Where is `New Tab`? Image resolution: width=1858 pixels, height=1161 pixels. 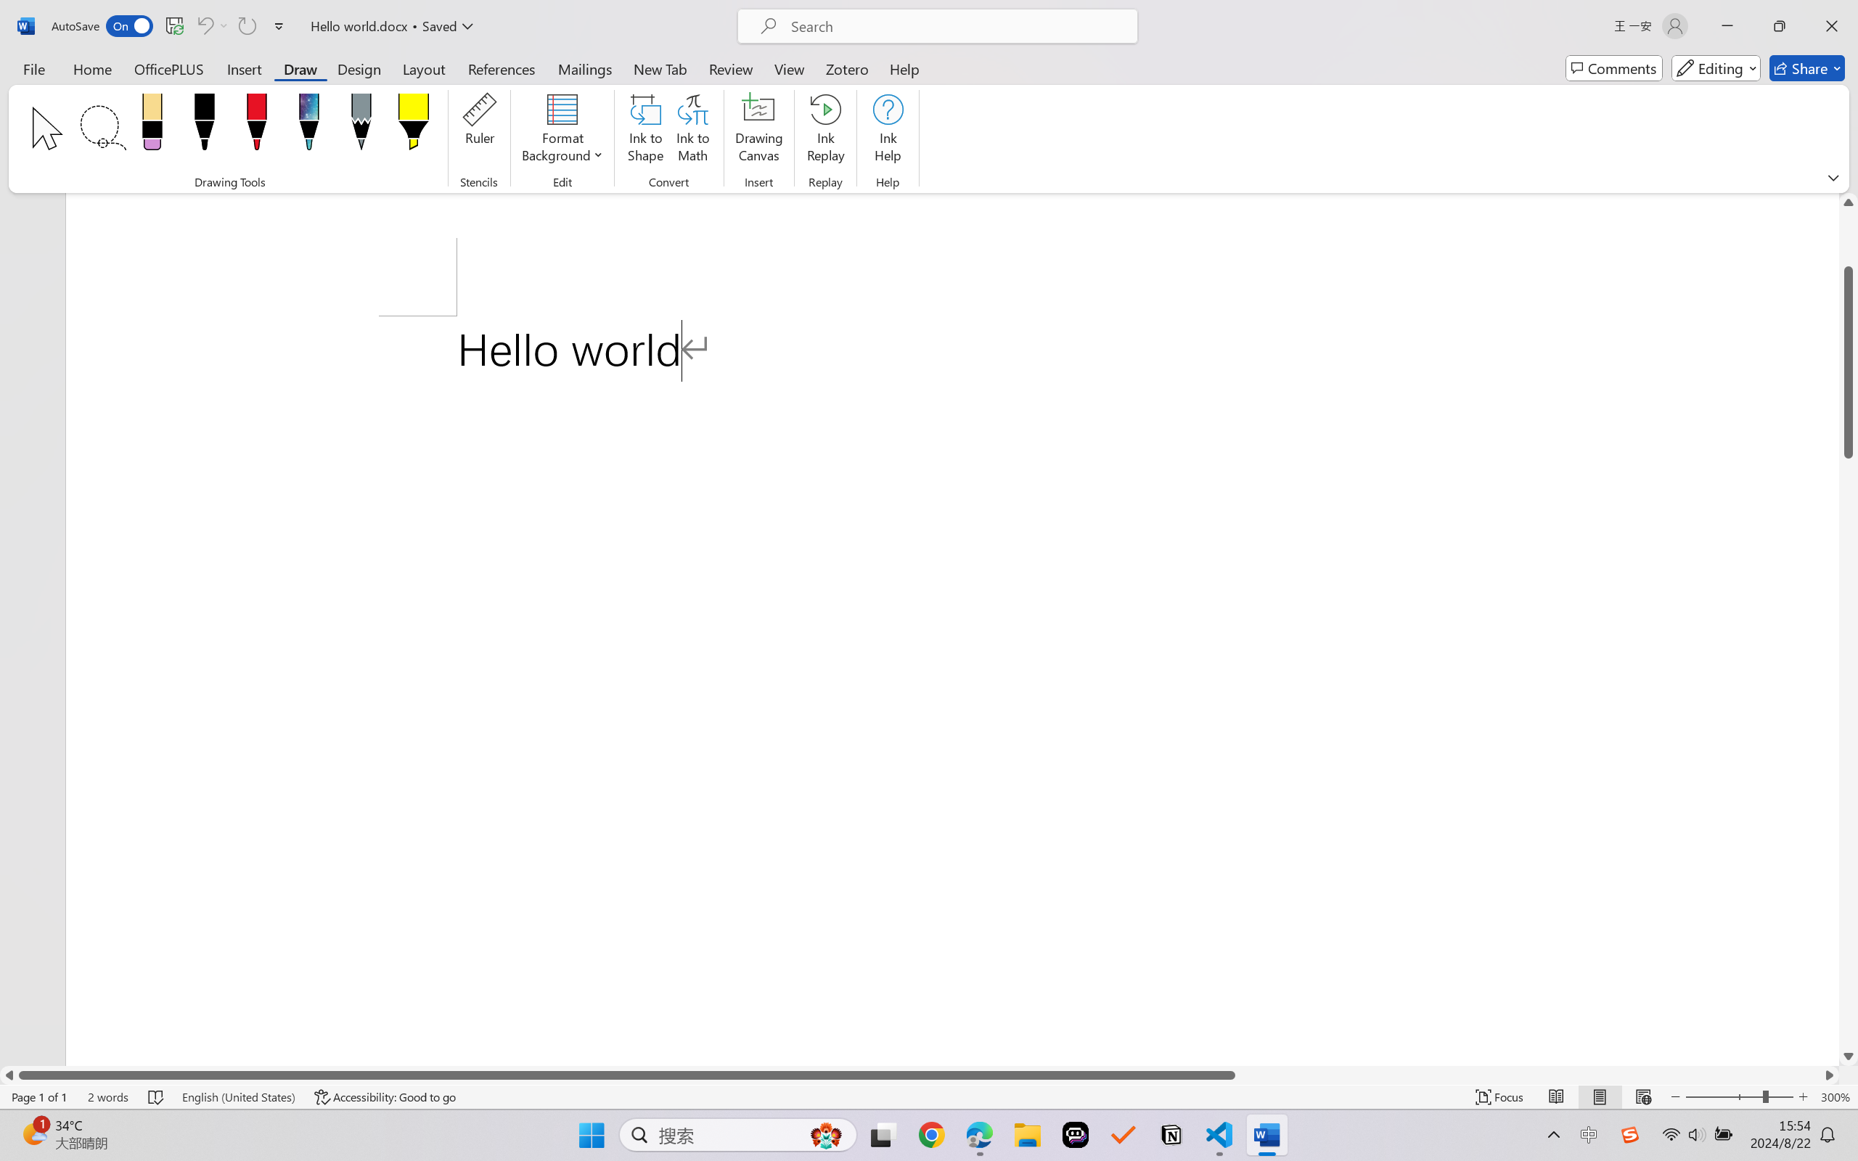 New Tab is located at coordinates (660, 68).